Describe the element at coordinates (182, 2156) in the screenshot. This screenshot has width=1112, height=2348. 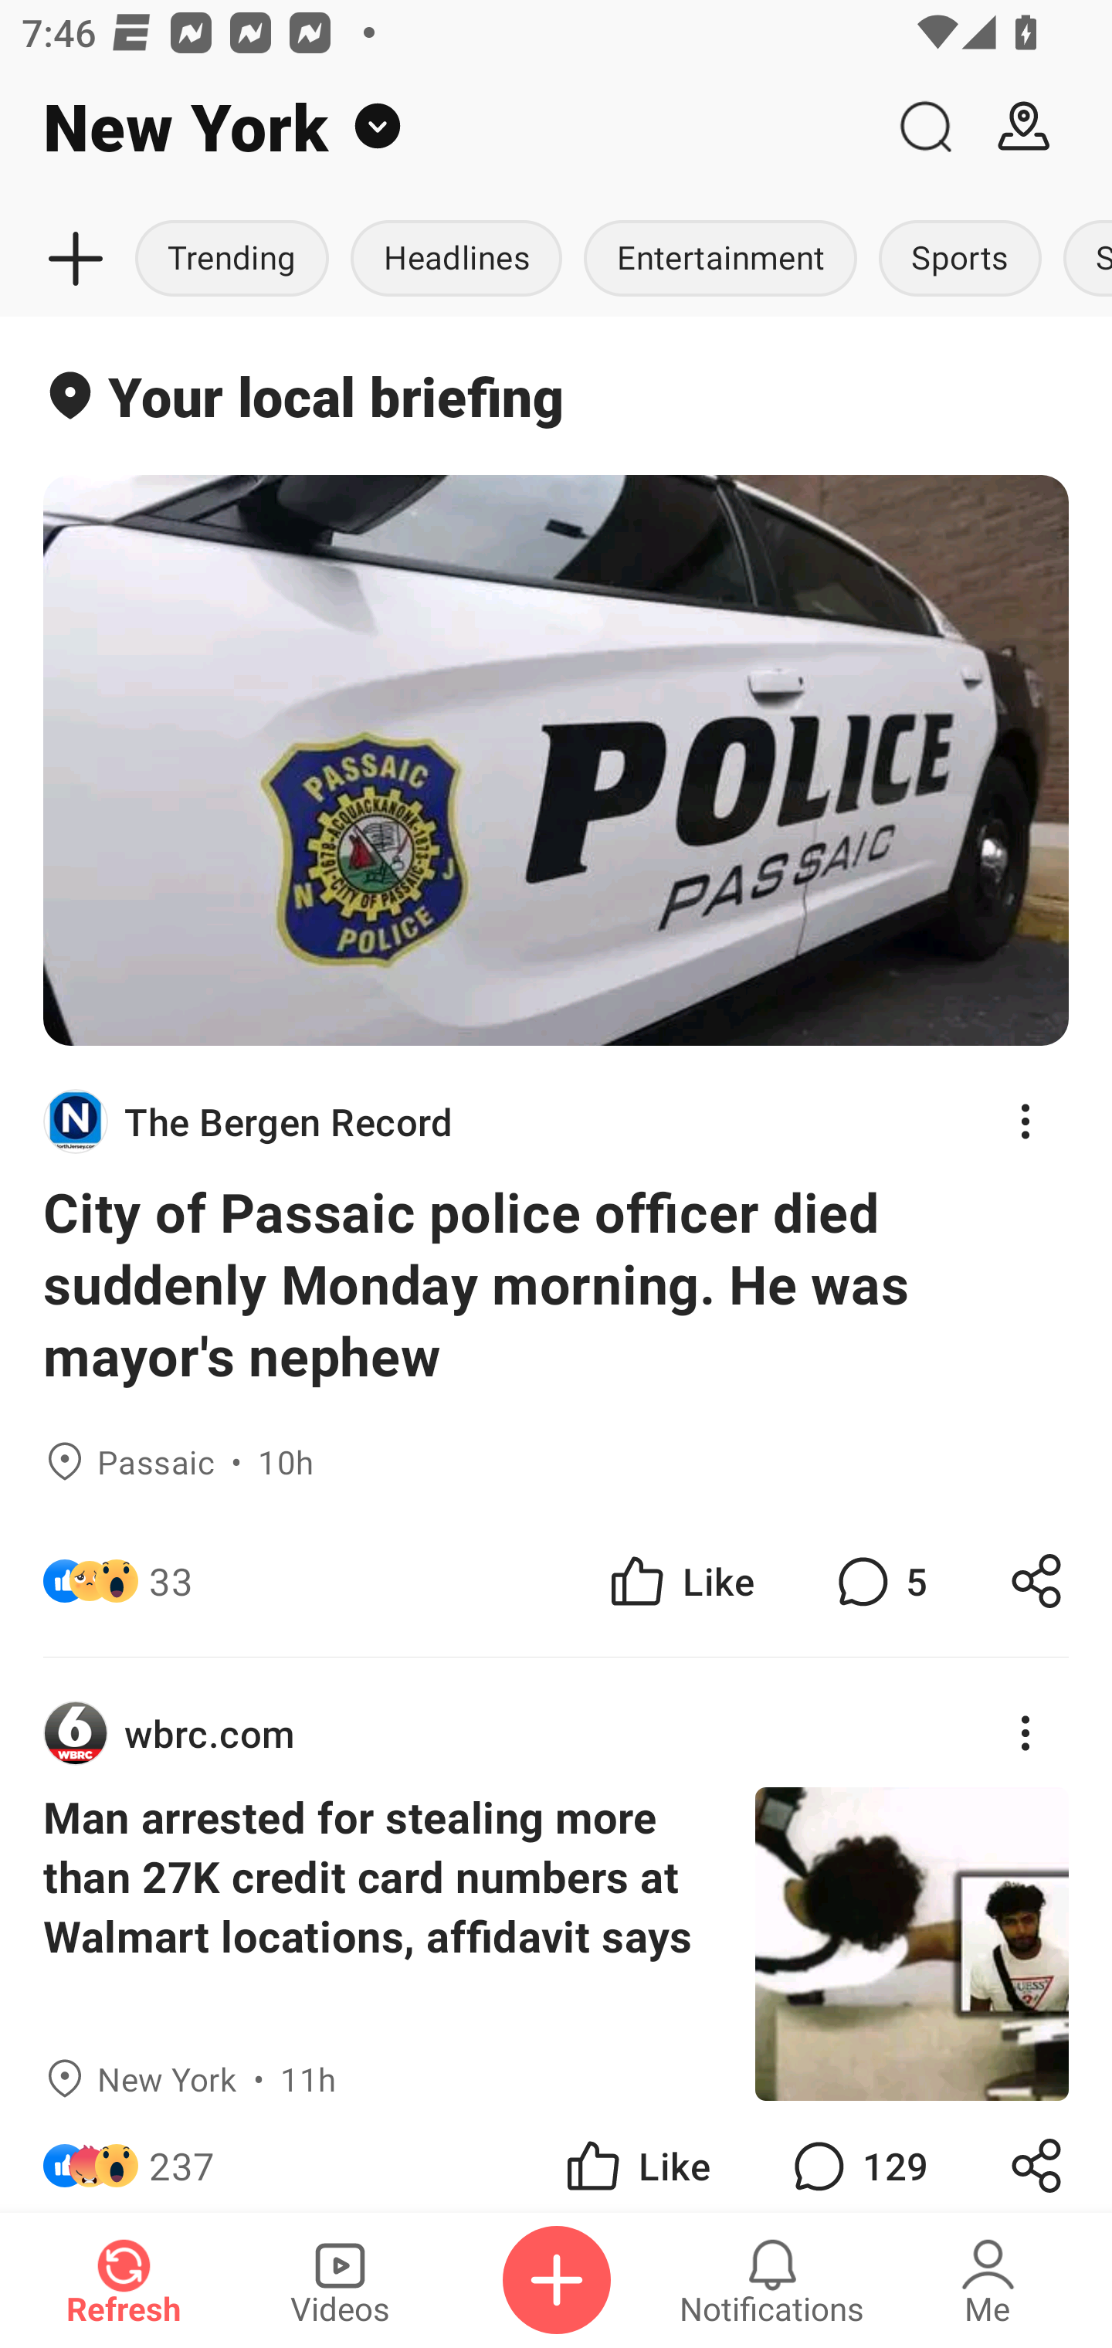
I see `237` at that location.